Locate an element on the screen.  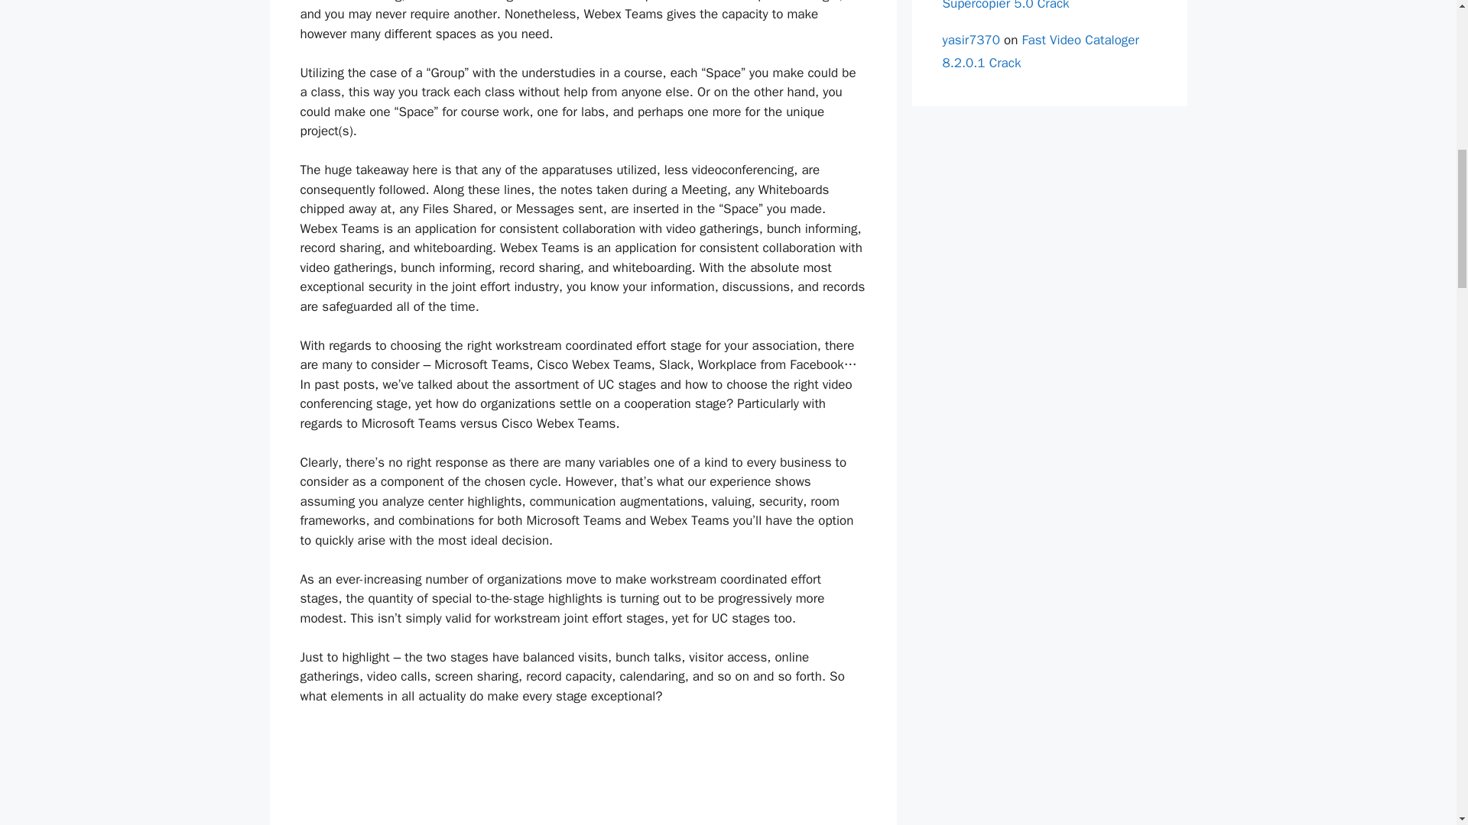
Supercopier 5.0 Crack is located at coordinates (1005, 6).